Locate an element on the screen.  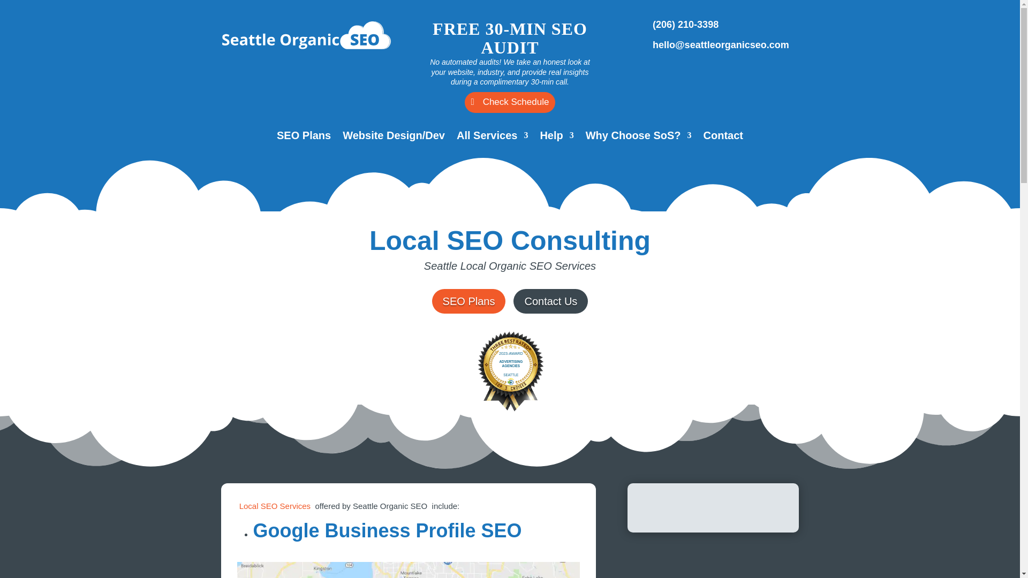
local seo services is located at coordinates (275, 506).